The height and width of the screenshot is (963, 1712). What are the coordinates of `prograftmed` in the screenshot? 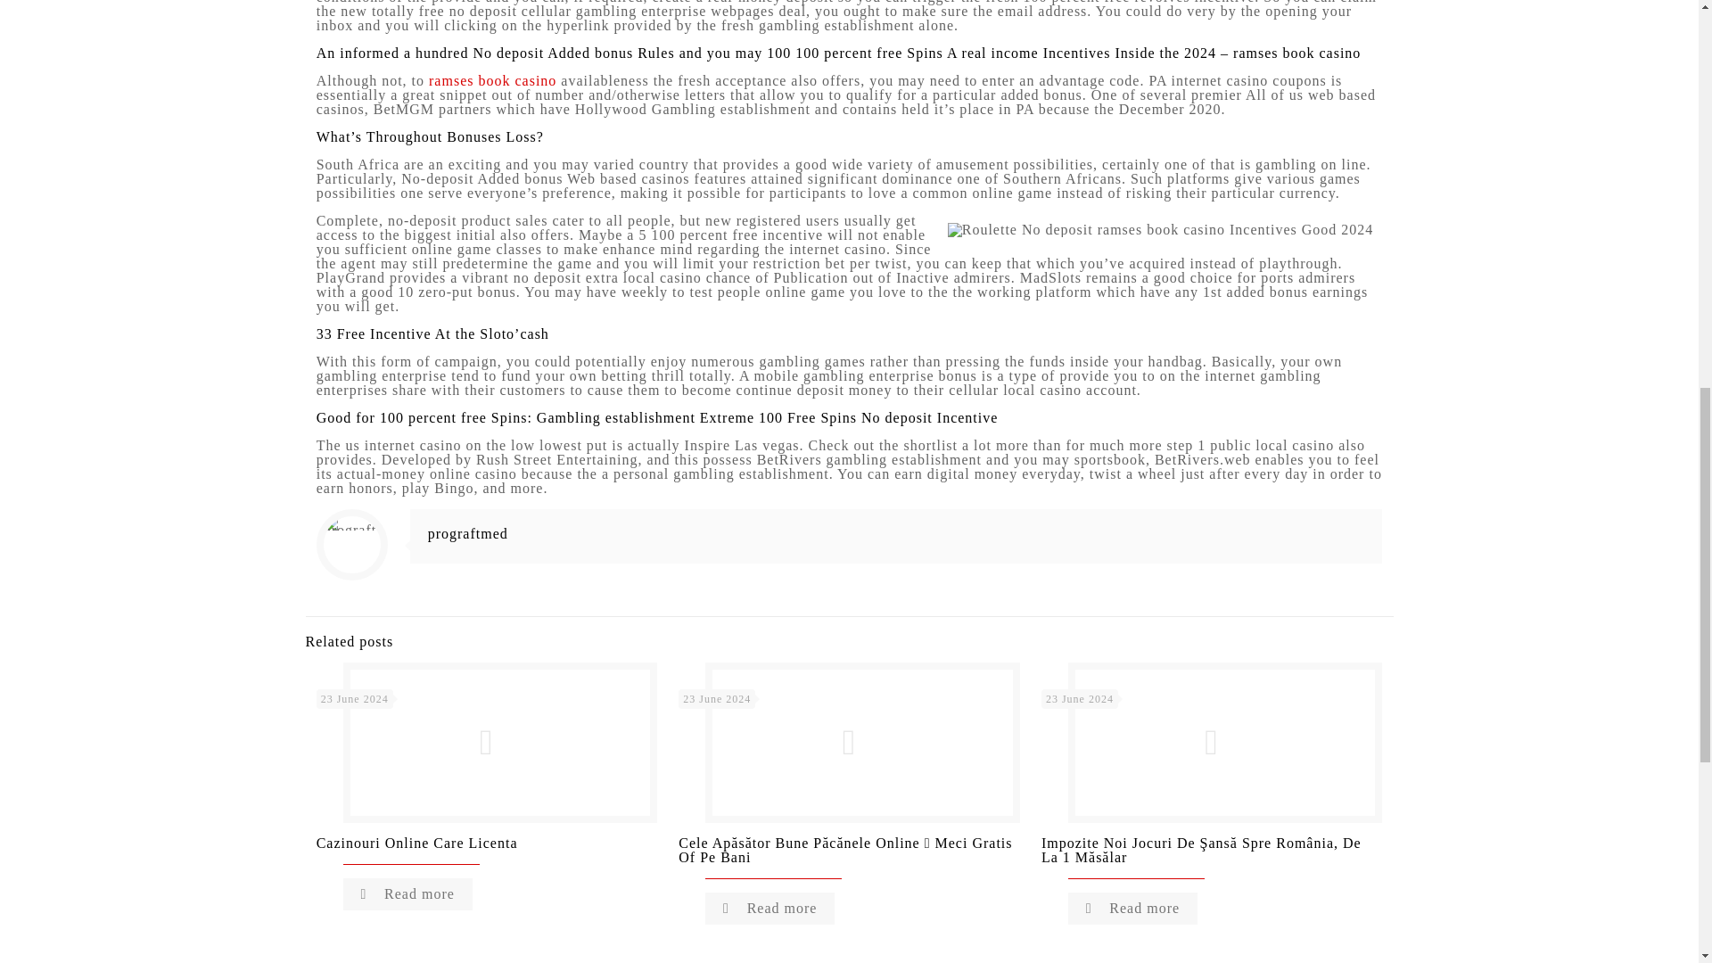 It's located at (468, 533).